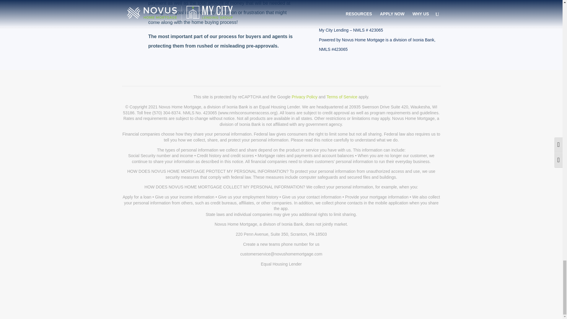 This screenshot has height=319, width=567. I want to click on Privacy Policy, so click(305, 97).